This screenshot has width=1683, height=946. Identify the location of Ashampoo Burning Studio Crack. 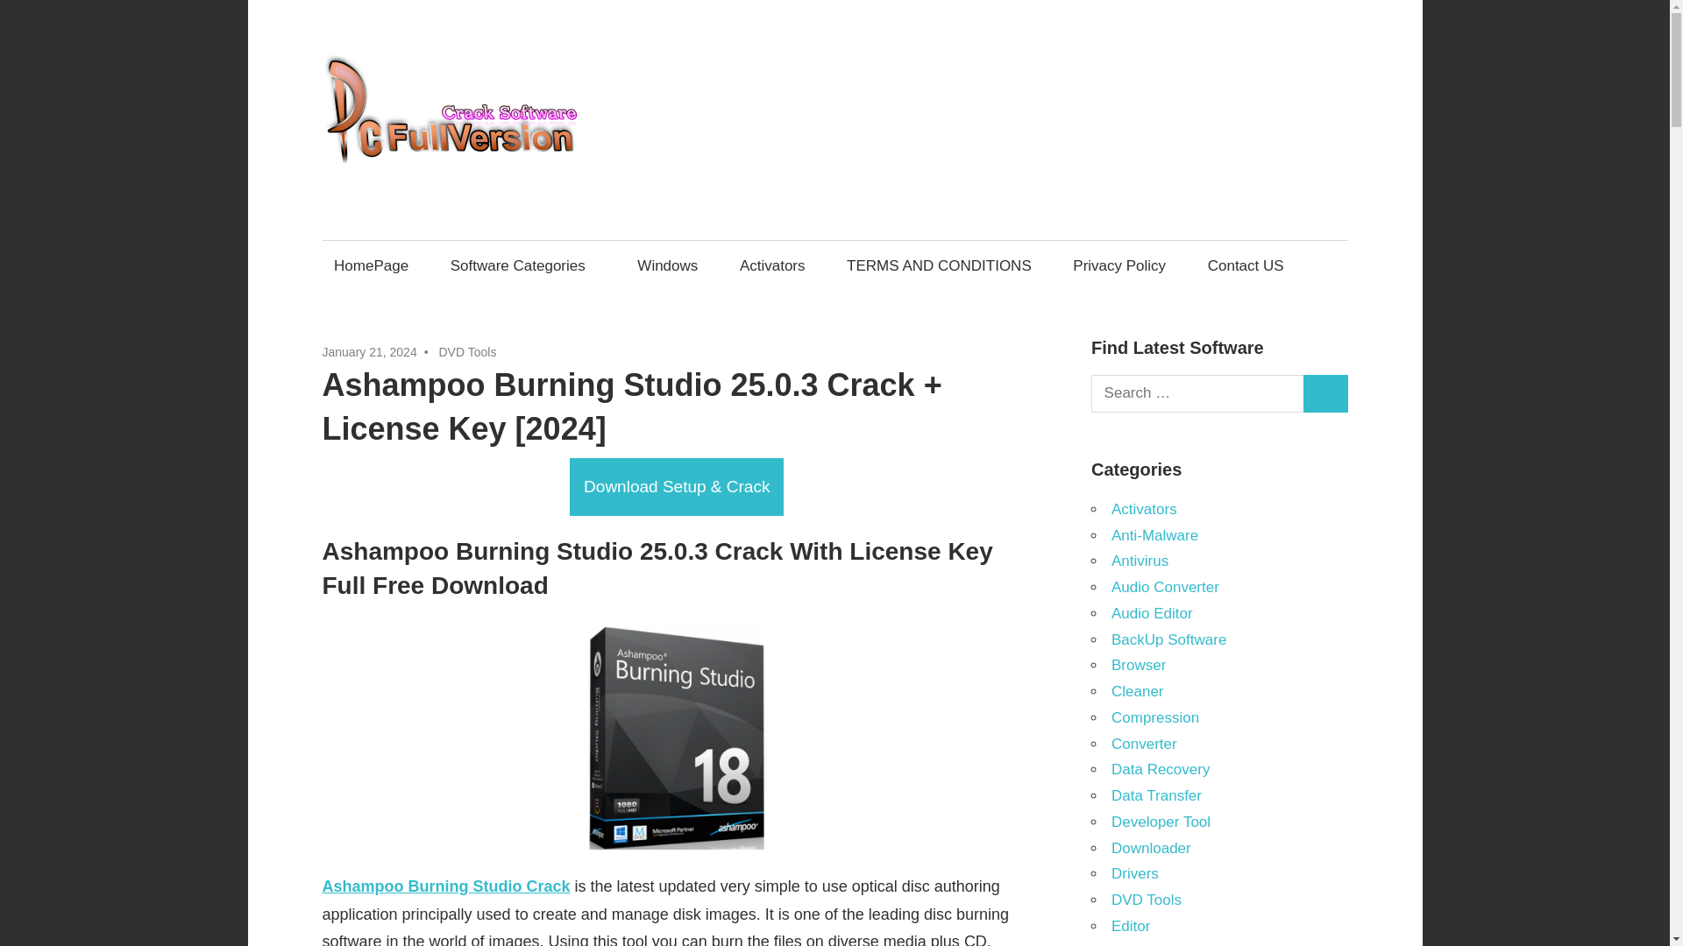
(446, 886).